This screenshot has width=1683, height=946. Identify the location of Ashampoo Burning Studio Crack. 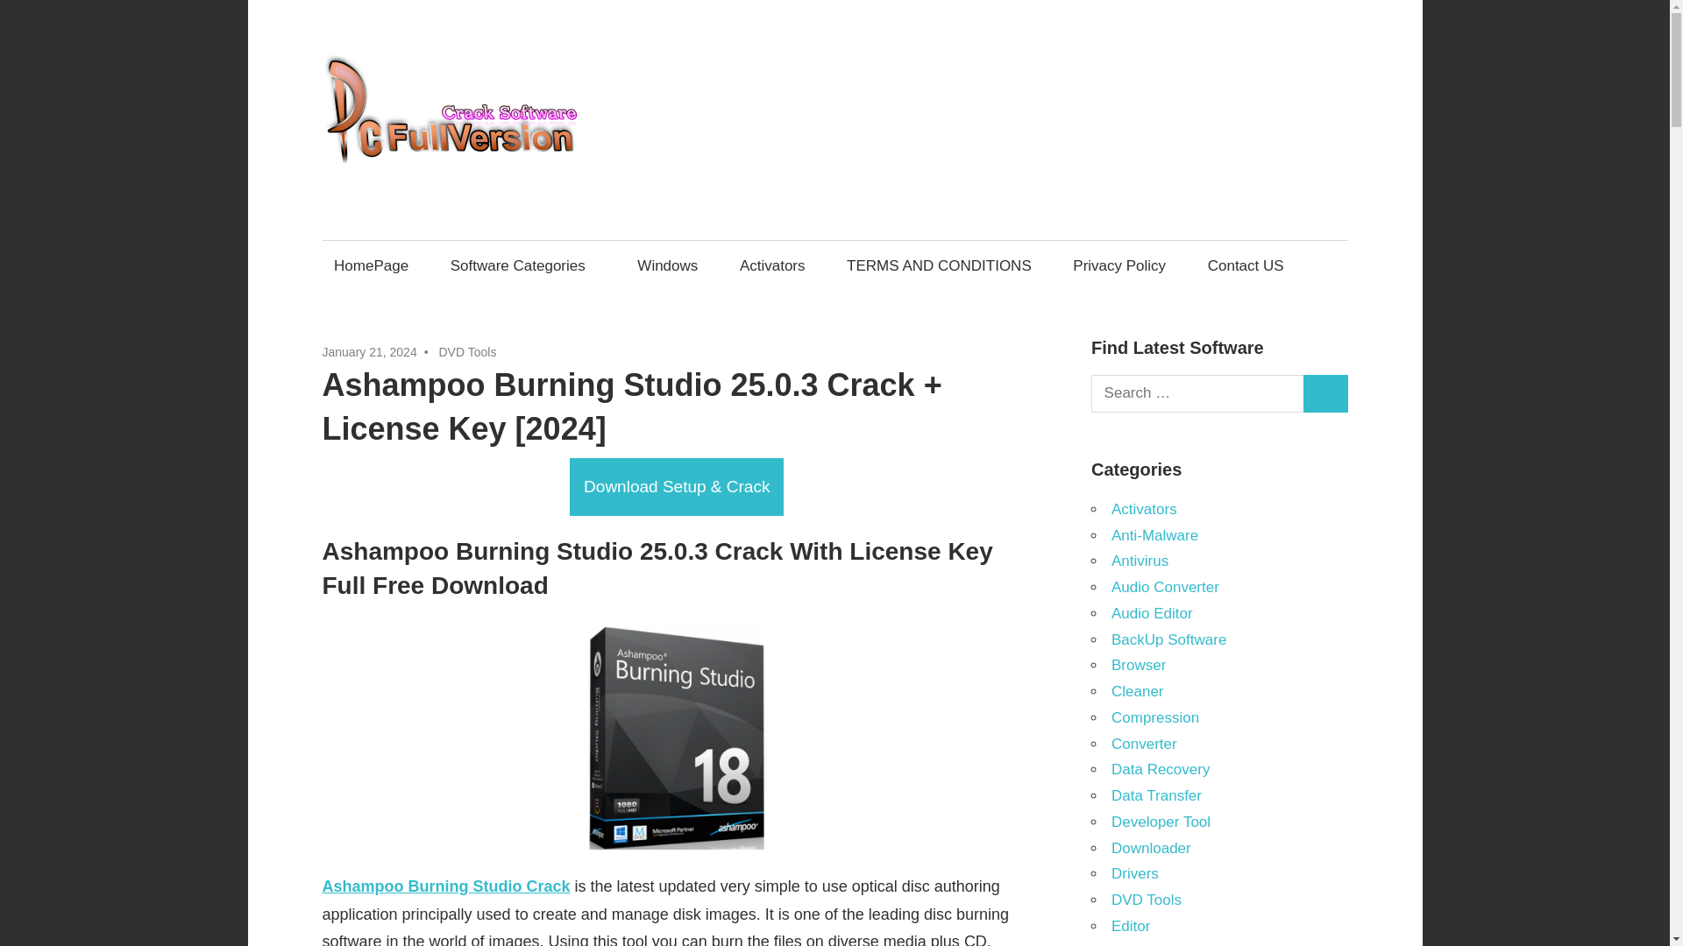
(446, 886).